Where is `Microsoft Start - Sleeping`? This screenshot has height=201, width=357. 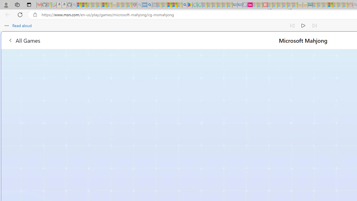 Microsoft Start - Sleeping is located at coordinates (260, 5).